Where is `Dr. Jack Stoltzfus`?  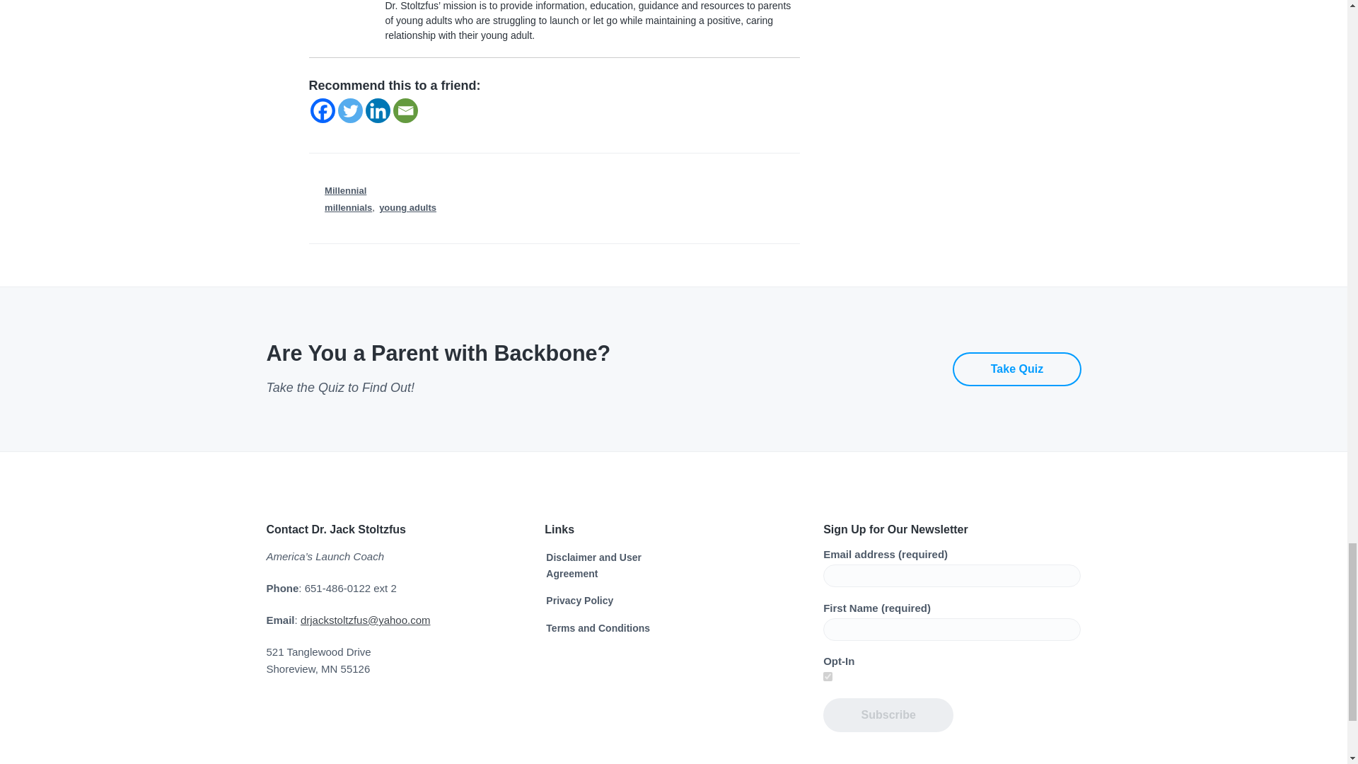
Dr. Jack Stoltzfus is located at coordinates (345, 13).